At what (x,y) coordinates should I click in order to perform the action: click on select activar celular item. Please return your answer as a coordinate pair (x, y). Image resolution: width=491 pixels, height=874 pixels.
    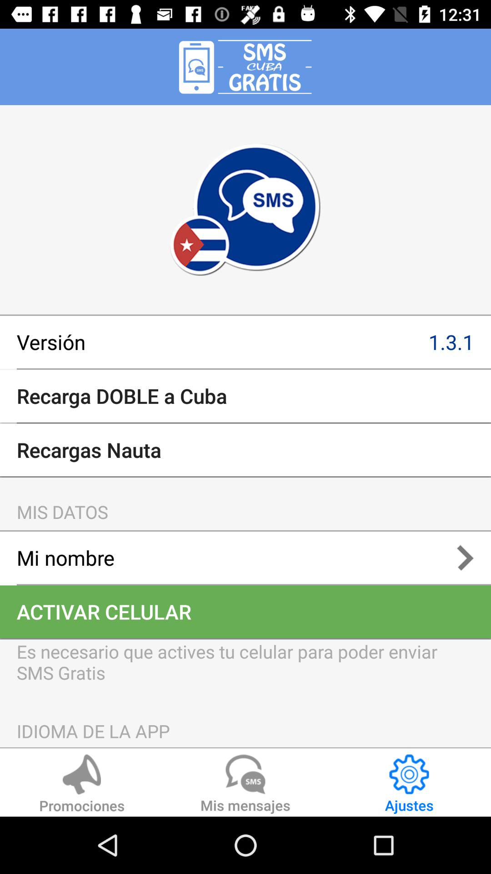
    Looking at the image, I should click on (245, 612).